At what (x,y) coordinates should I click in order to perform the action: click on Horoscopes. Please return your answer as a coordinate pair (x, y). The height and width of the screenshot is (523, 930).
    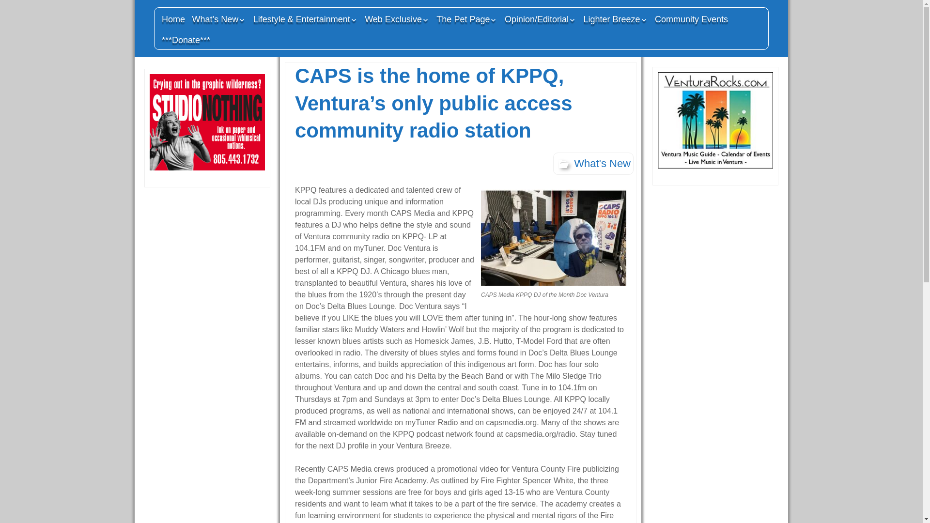
    Looking at the image, I should click on (630, 36).